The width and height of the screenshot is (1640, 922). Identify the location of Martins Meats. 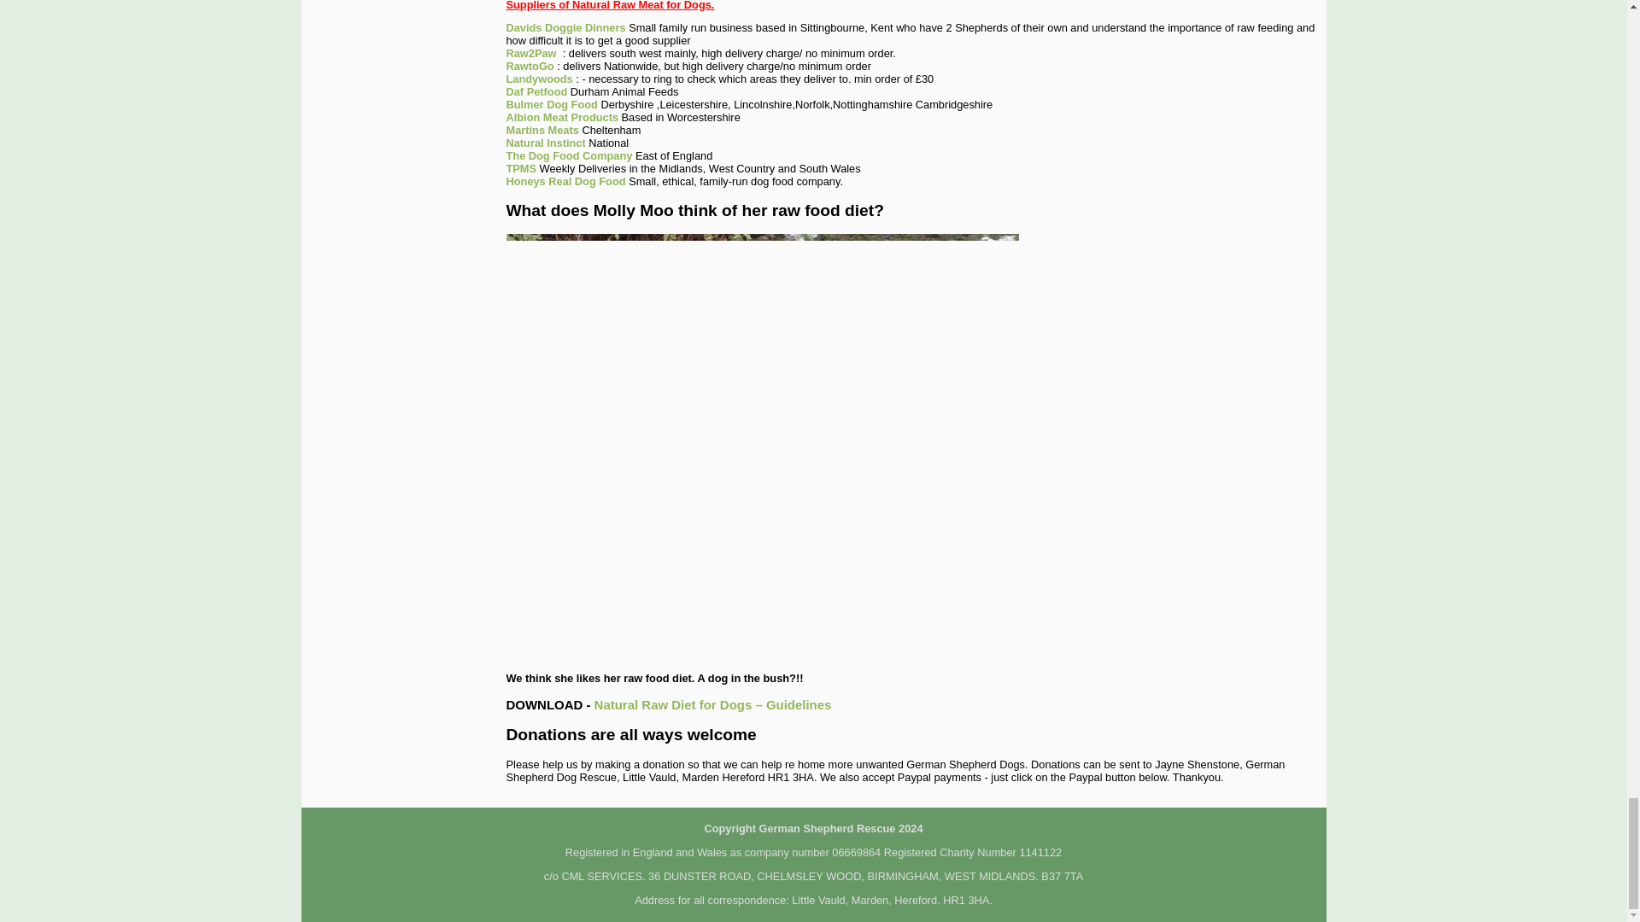
(542, 130).